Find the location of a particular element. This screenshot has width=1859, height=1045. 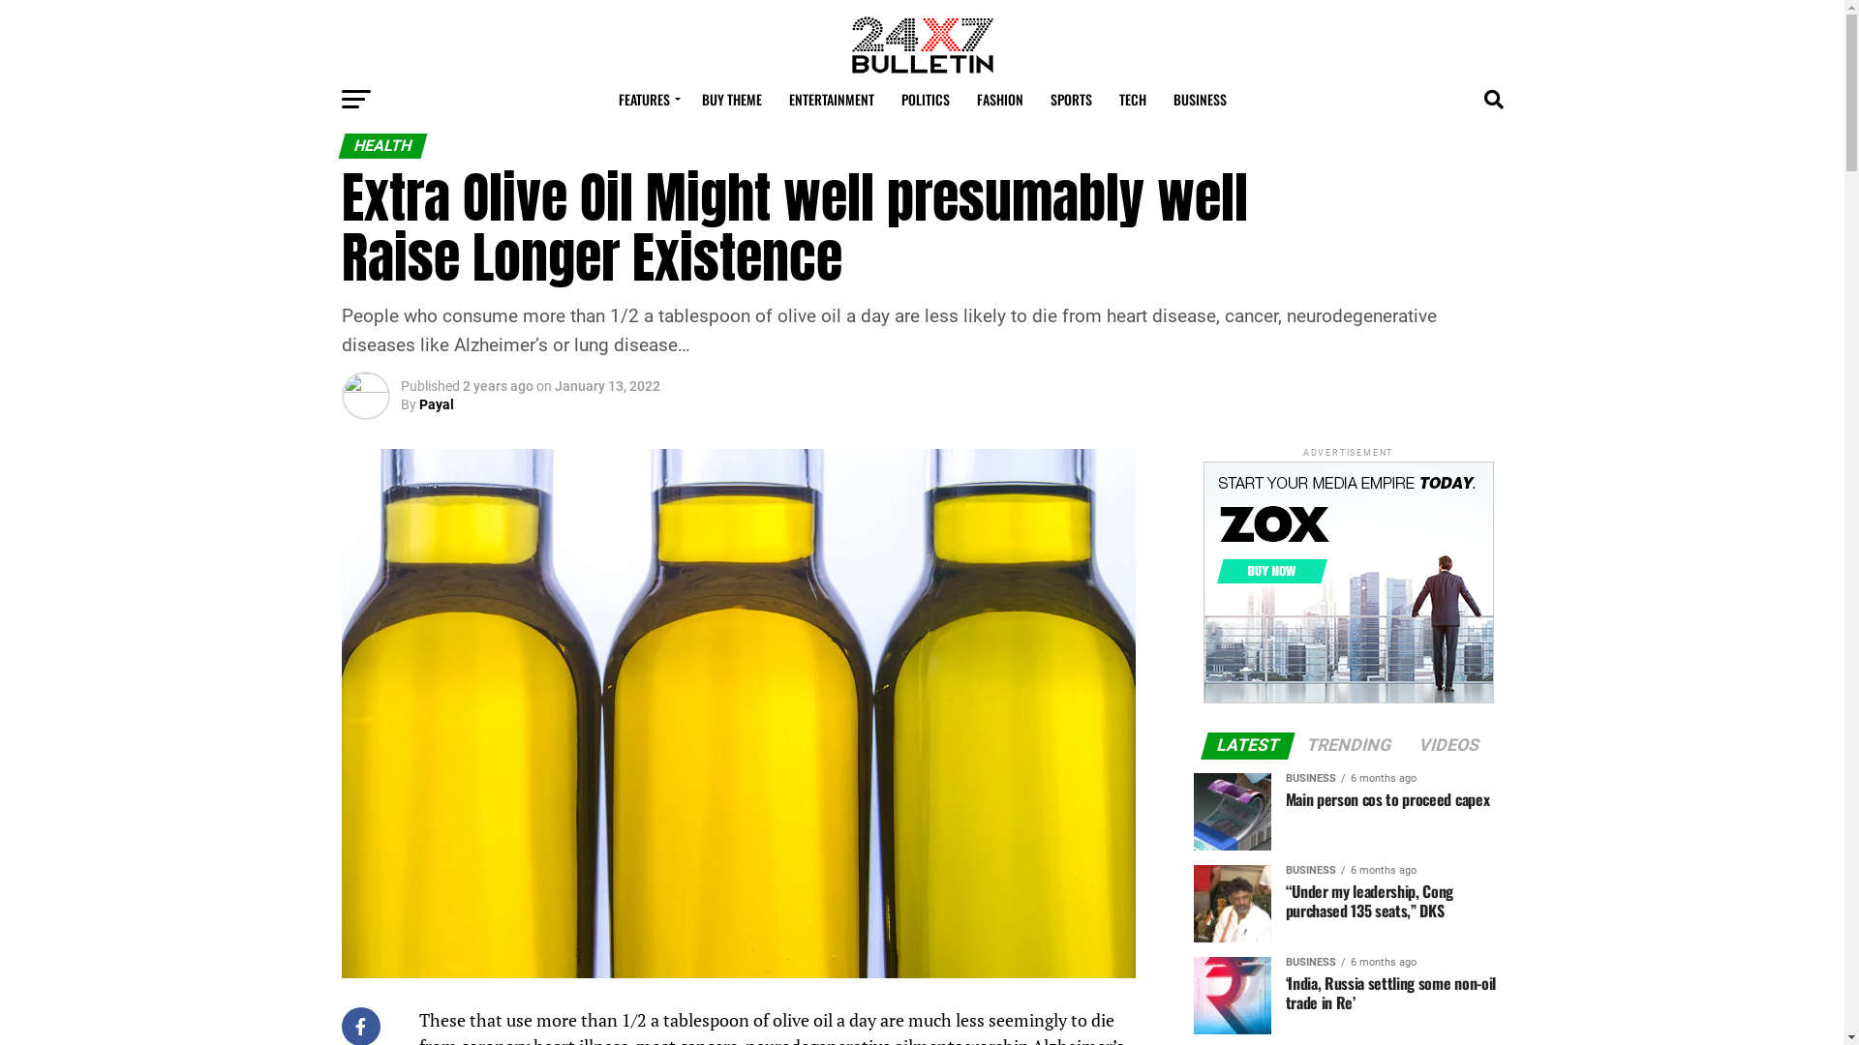

Payal is located at coordinates (436, 404).